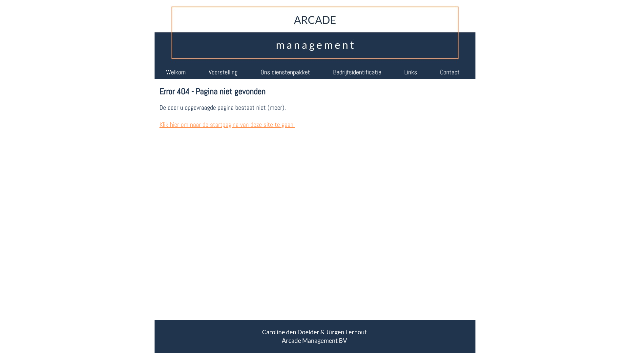 This screenshot has height=354, width=630. I want to click on Ons dienstenpakket, so click(285, 72).